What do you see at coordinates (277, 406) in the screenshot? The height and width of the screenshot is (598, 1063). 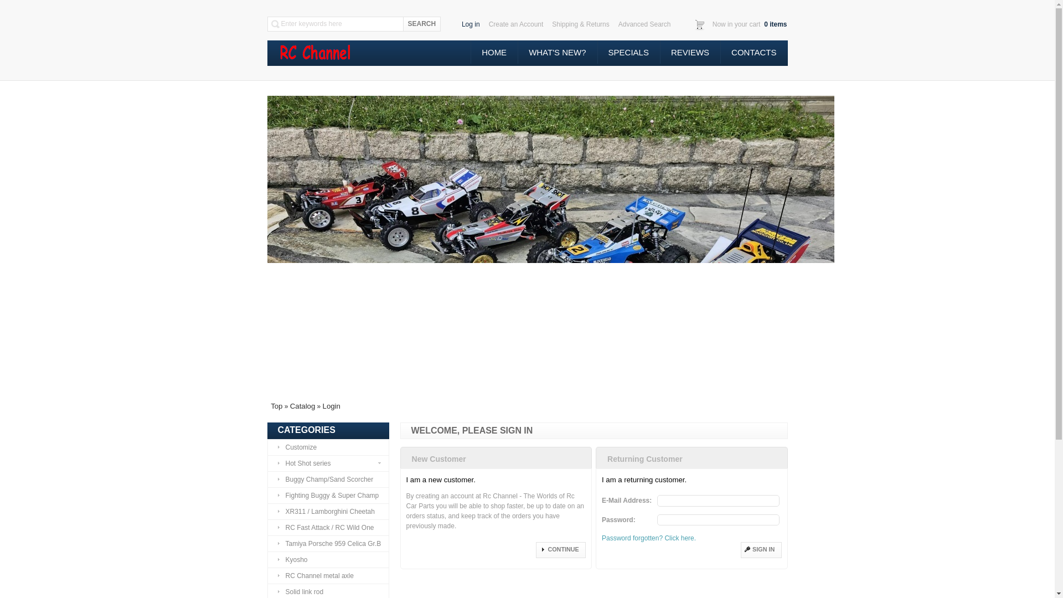 I see `Top` at bounding box center [277, 406].